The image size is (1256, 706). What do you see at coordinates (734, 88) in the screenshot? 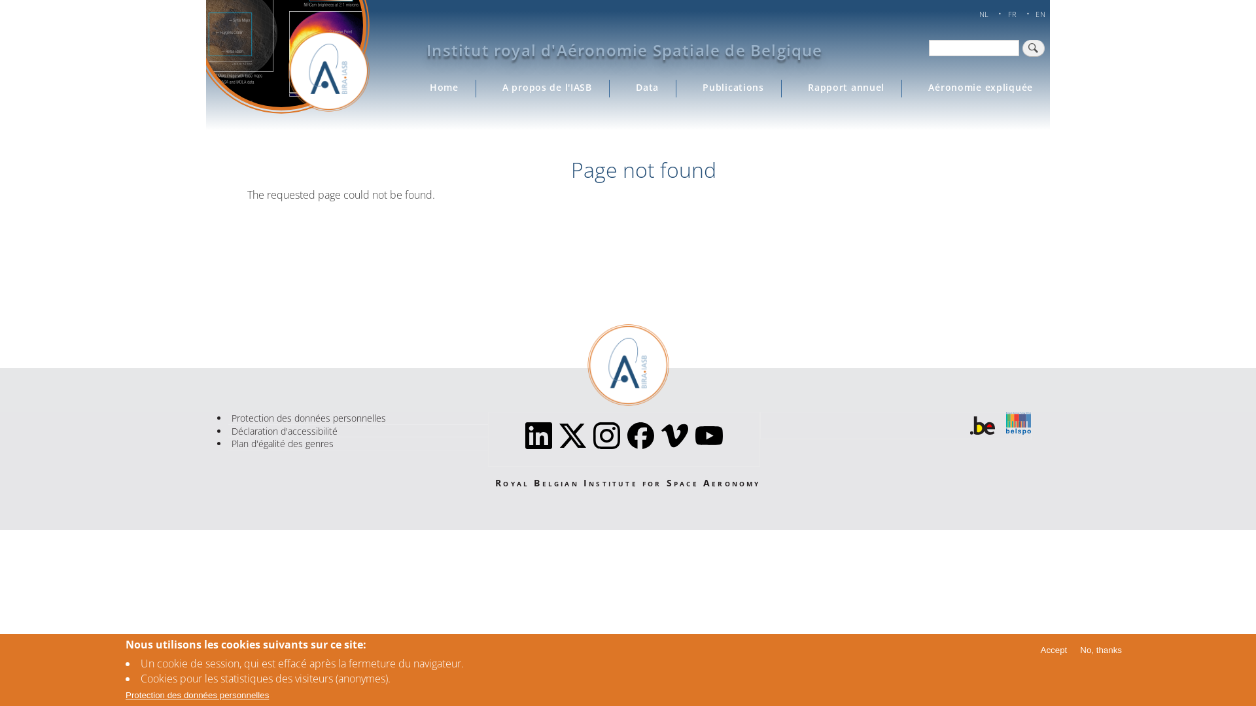
I see `Publications` at bounding box center [734, 88].